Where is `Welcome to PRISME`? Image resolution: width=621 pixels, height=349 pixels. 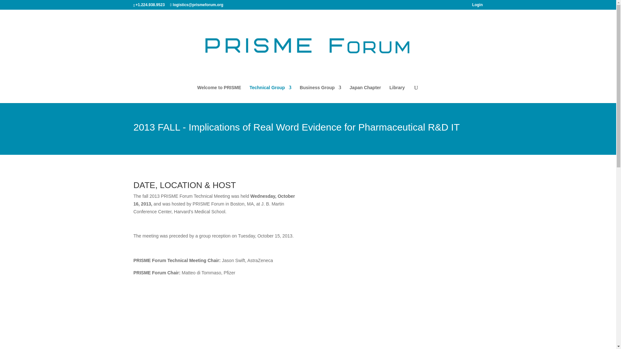 Welcome to PRISME is located at coordinates (219, 94).